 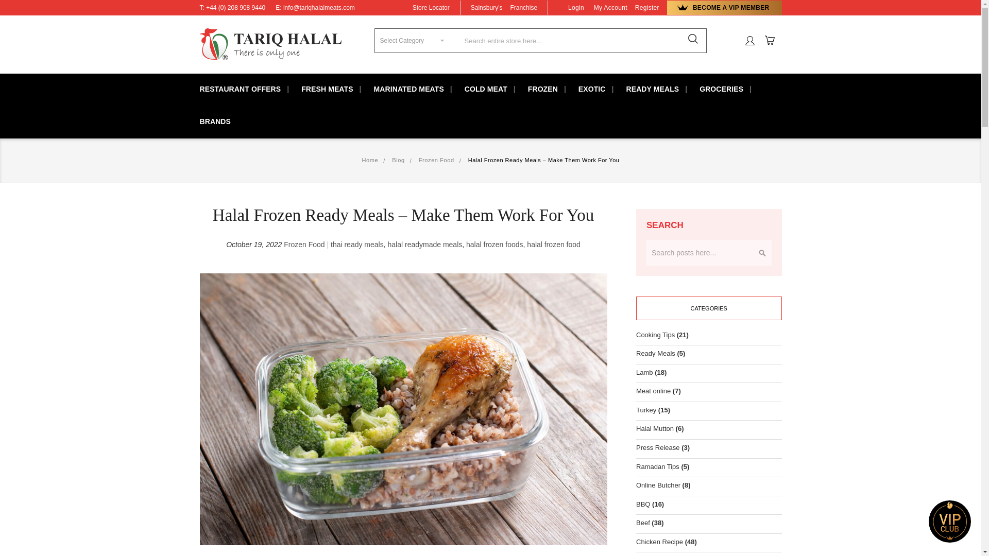 I want to click on Login, so click(x=576, y=8).